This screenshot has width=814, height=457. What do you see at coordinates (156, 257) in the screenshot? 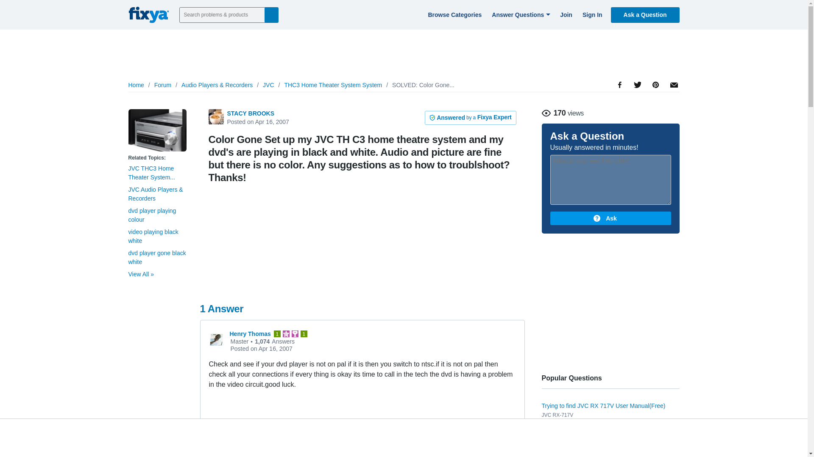
I see `dvd player gone black white` at bounding box center [156, 257].